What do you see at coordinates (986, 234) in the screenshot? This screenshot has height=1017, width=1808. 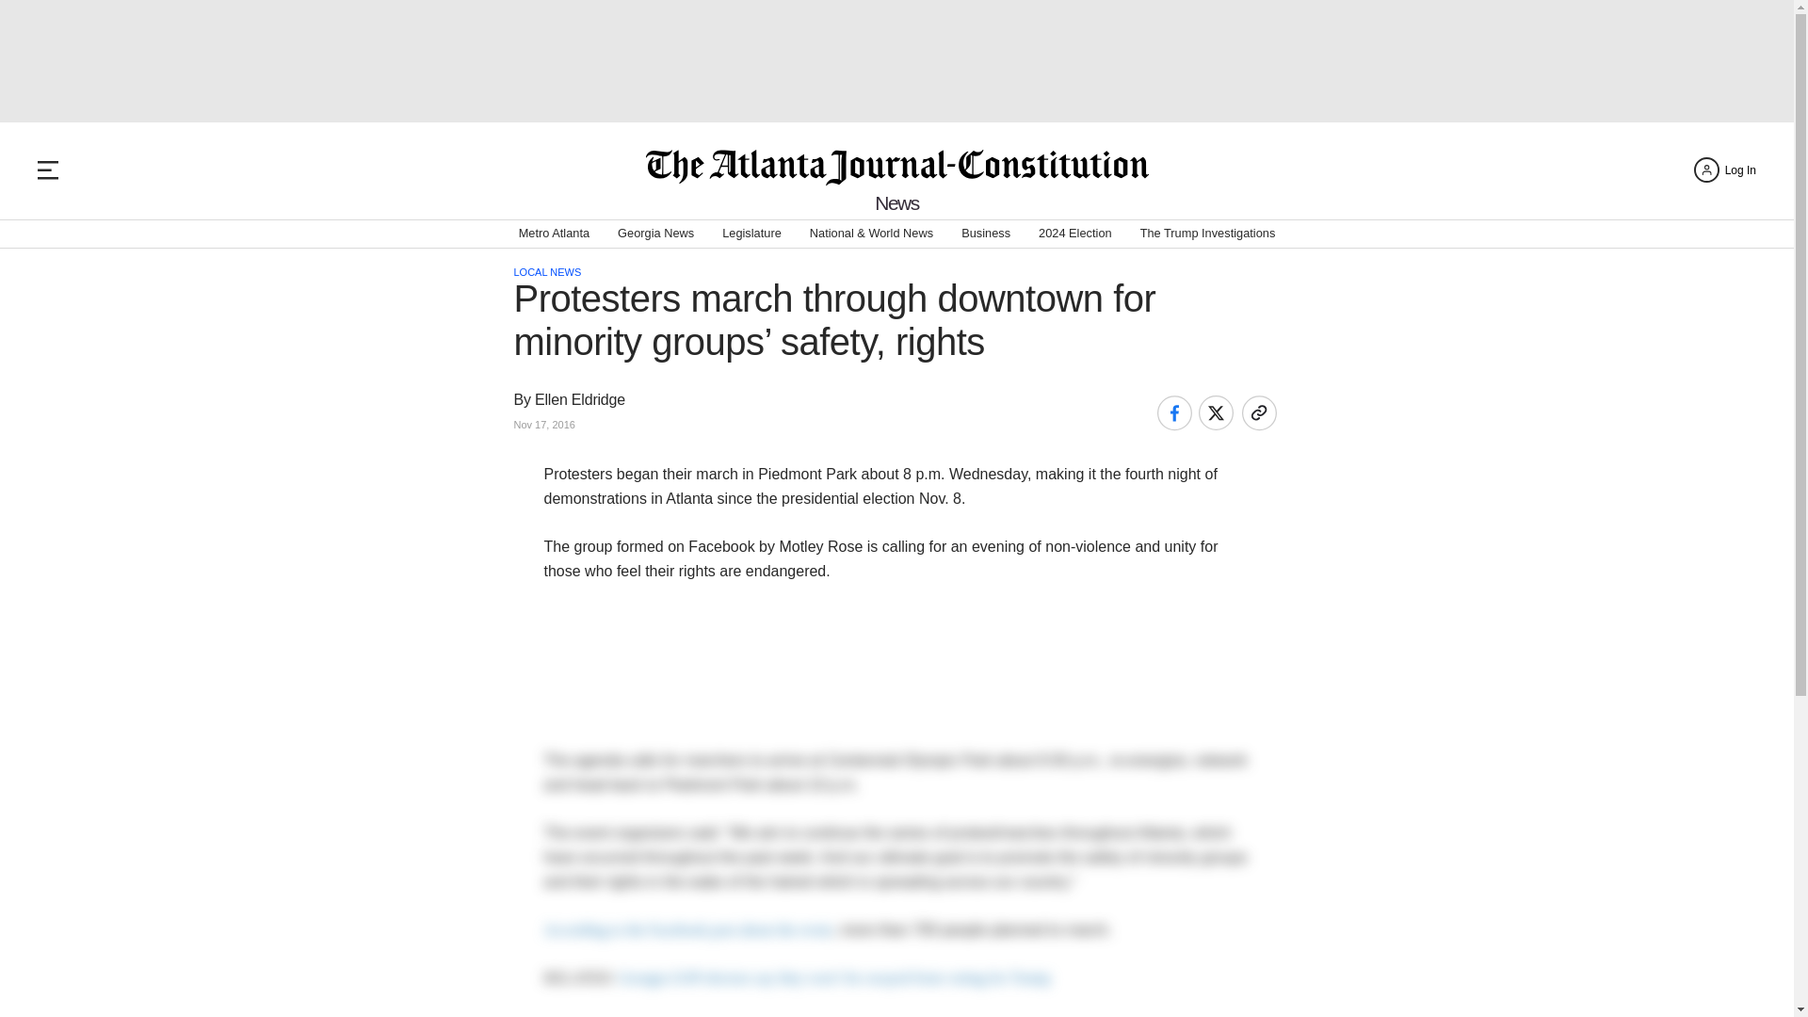 I see `Business` at bounding box center [986, 234].